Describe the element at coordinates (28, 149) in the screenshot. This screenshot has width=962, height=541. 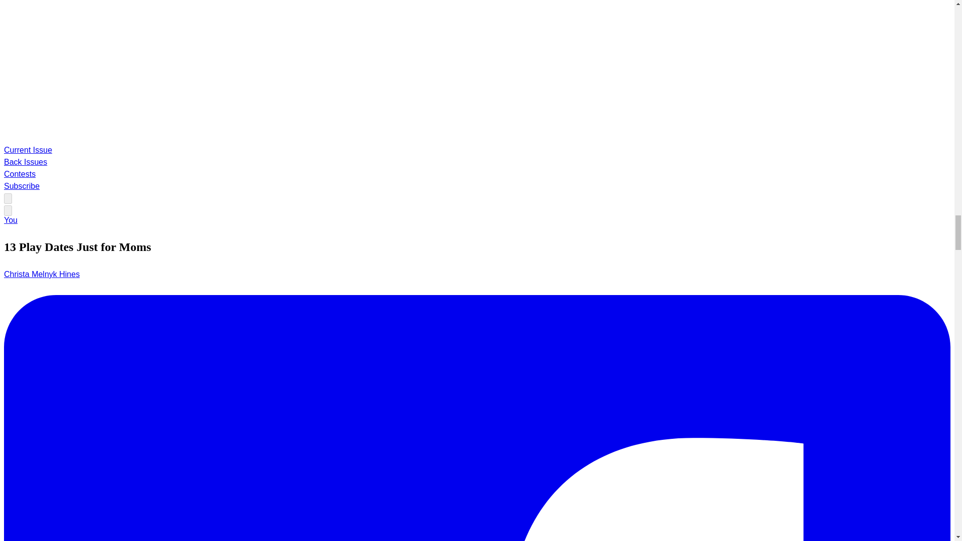
I see `Current Issue` at that location.